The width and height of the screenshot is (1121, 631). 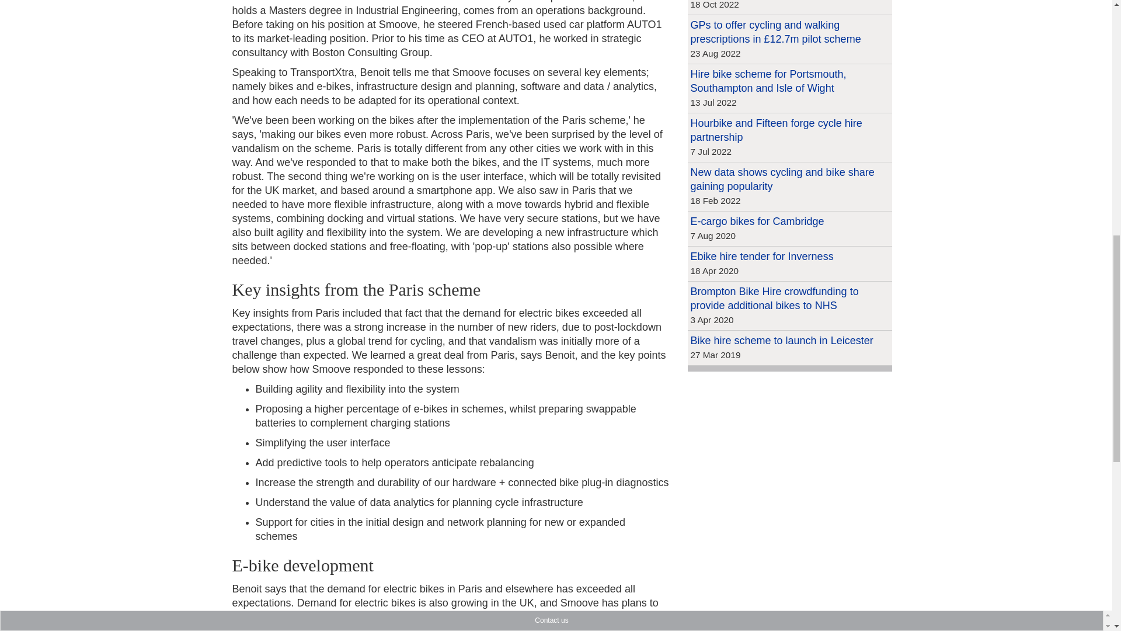 What do you see at coordinates (781, 340) in the screenshot?
I see `Read more about Bike hire scheme to launch in Leicester` at bounding box center [781, 340].